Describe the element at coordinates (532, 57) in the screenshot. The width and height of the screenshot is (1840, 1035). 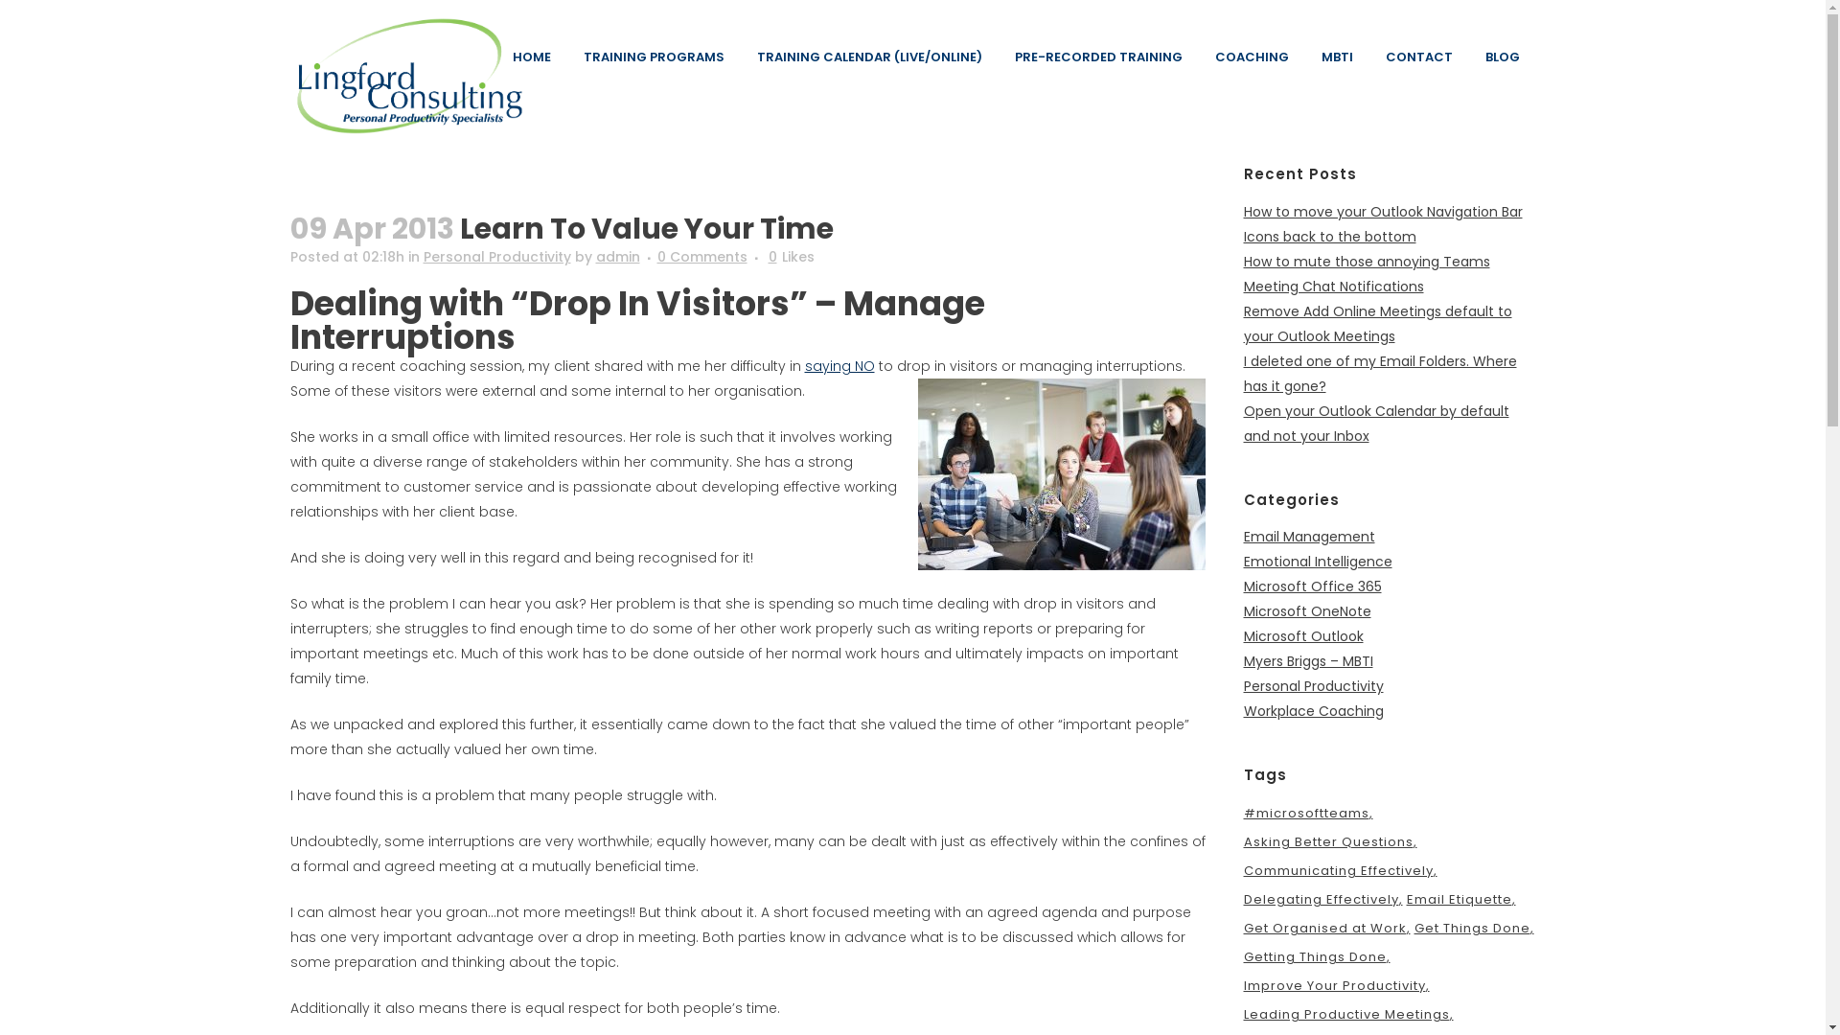
I see `HOME` at that location.